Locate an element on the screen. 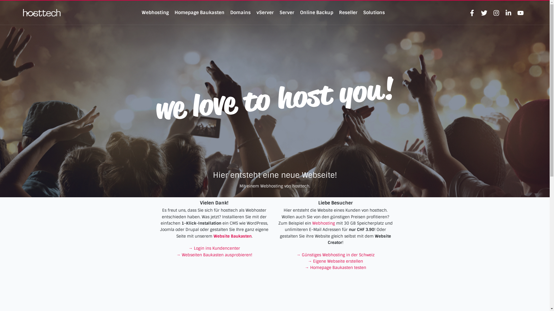  Website Baukasten is located at coordinates (233, 236).